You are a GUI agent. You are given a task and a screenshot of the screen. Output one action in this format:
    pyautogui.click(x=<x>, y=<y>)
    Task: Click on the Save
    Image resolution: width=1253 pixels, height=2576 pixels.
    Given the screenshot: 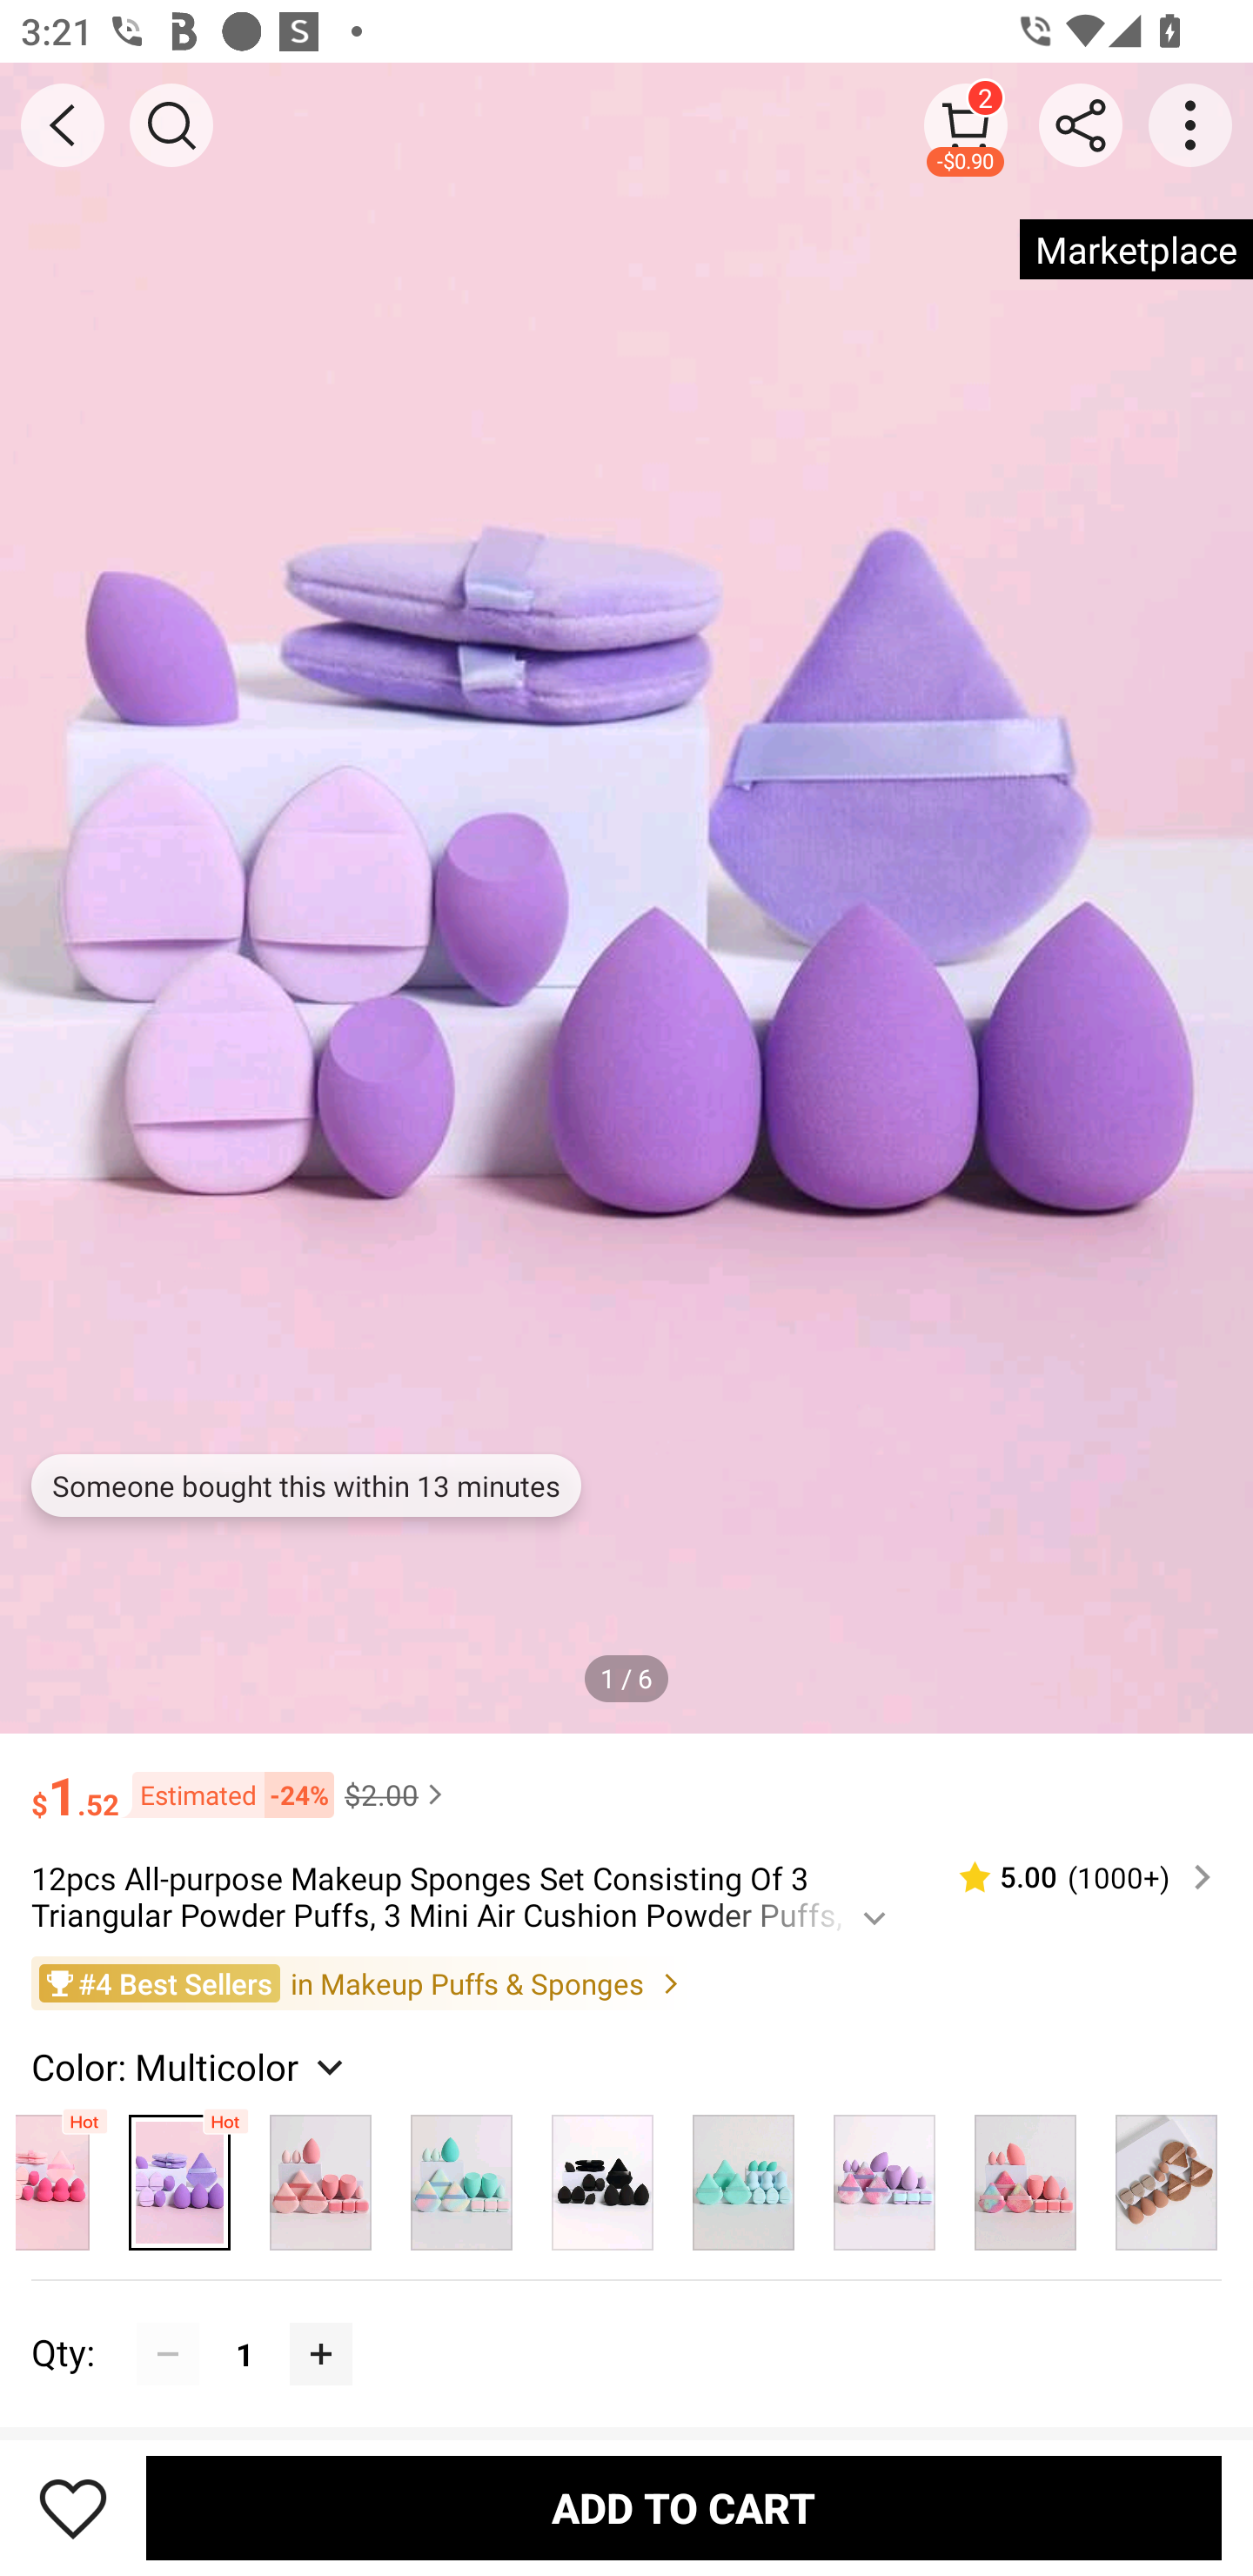 What is the action you would take?
    pyautogui.click(x=73, y=2507)
    